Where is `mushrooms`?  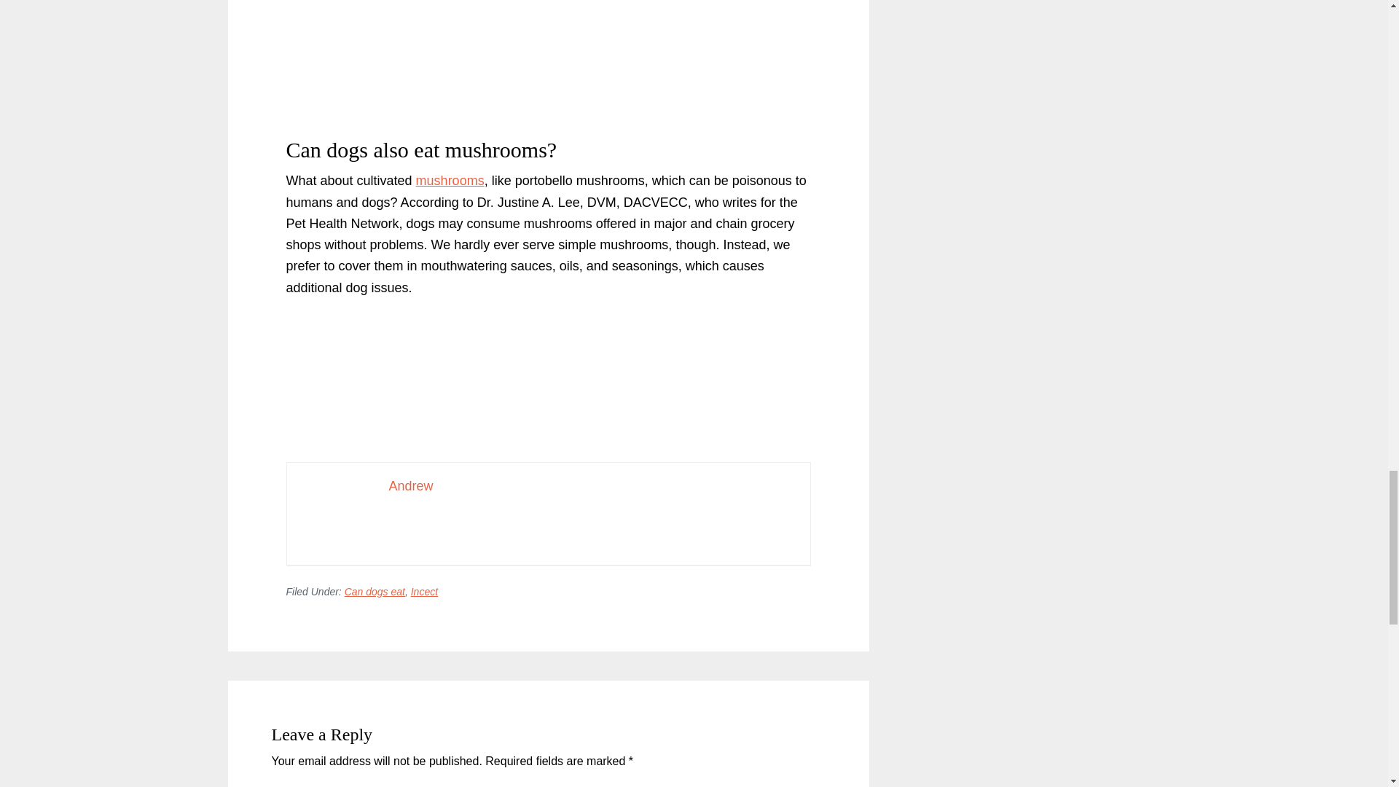 mushrooms is located at coordinates (450, 181).